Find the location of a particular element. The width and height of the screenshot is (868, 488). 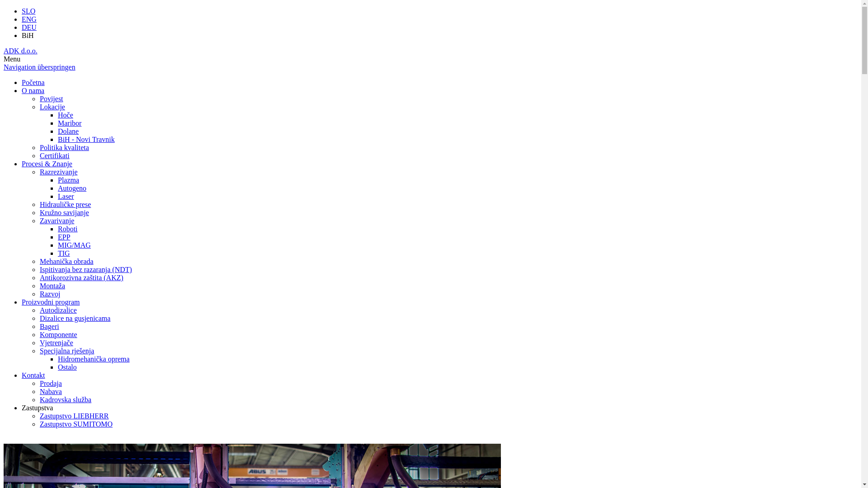

Nabava is located at coordinates (51, 391).